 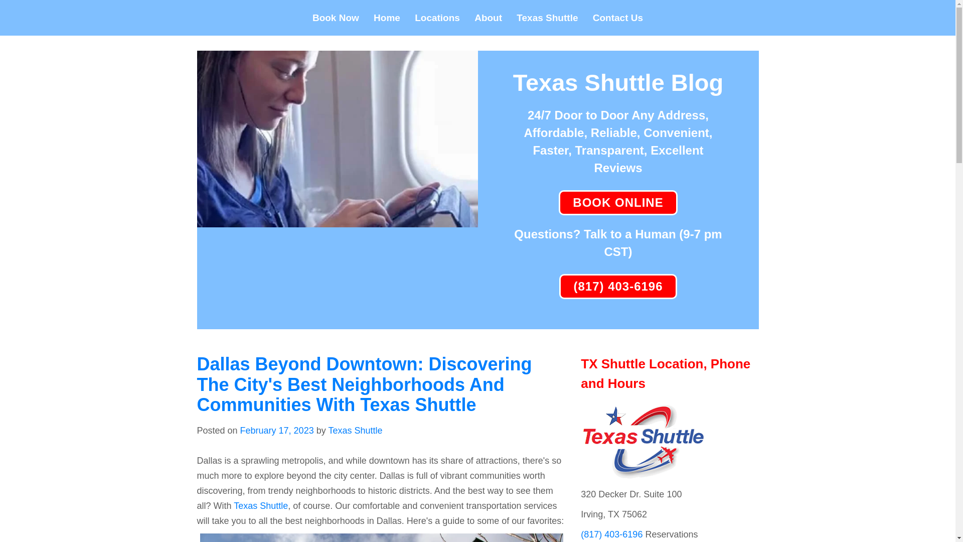 What do you see at coordinates (437, 18) in the screenshot?
I see `Locations` at bounding box center [437, 18].